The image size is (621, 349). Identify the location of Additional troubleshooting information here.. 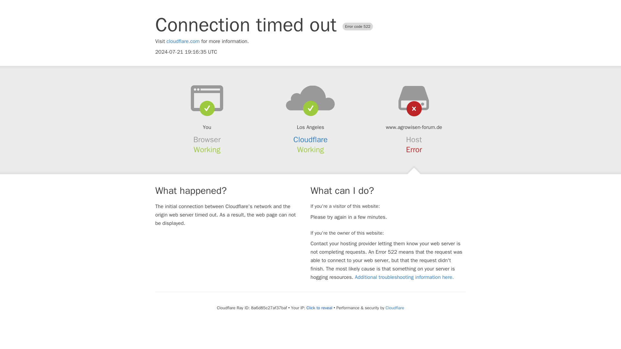
(404, 277).